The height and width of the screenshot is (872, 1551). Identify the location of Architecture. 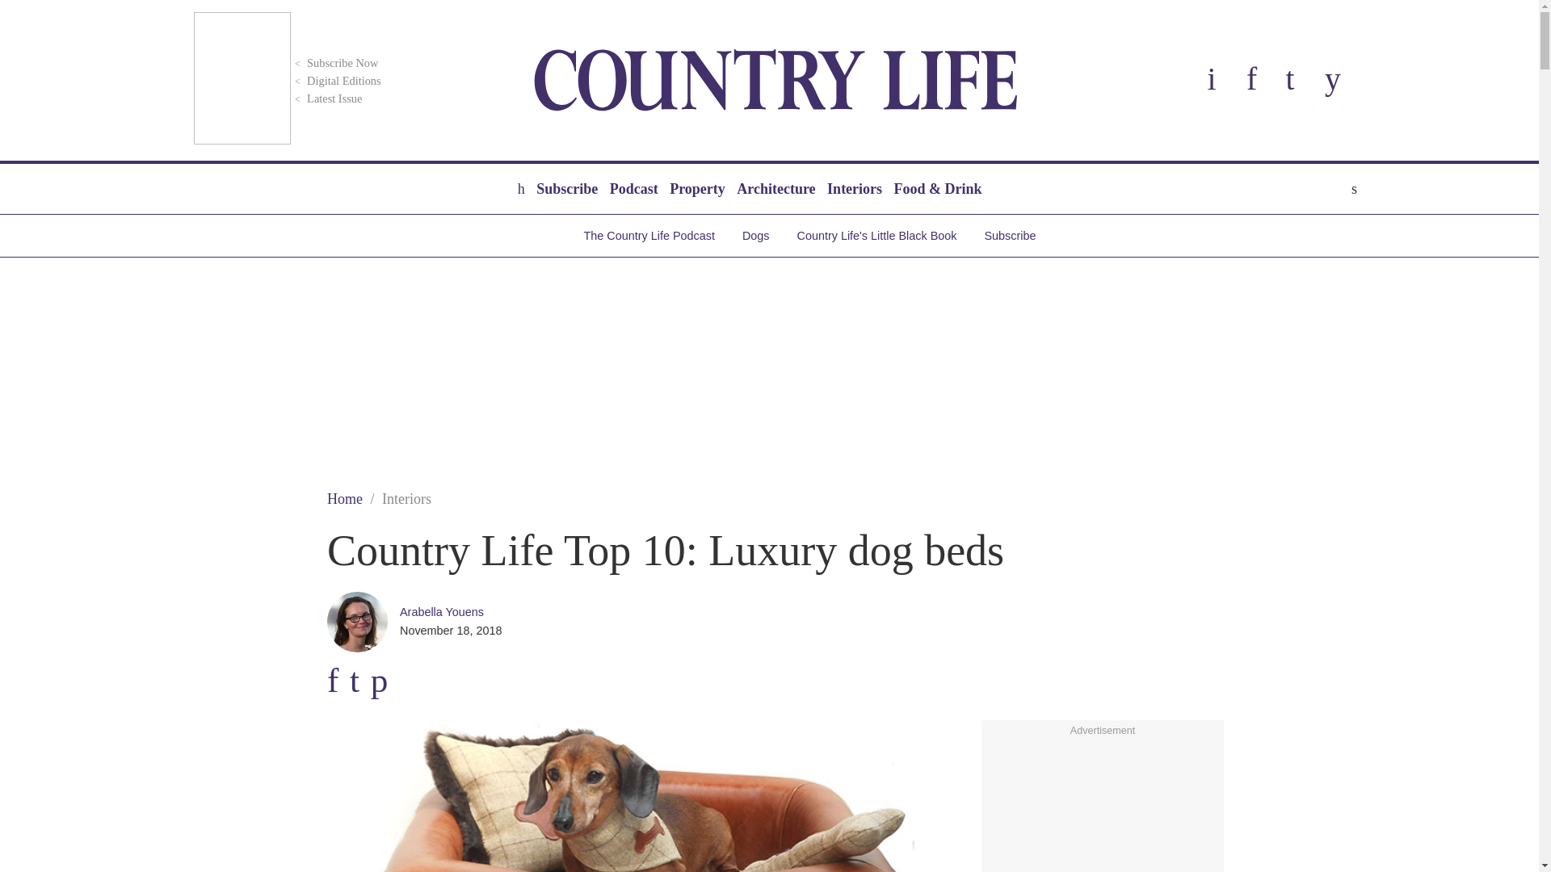
(775, 189).